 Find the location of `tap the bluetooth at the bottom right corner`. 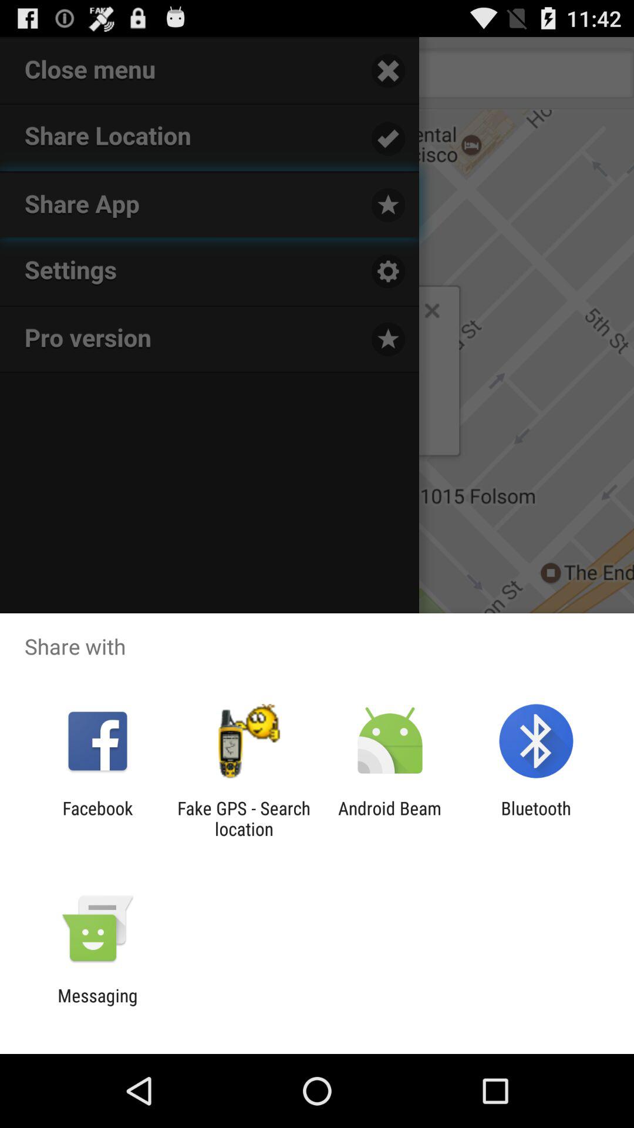

tap the bluetooth at the bottom right corner is located at coordinates (535, 818).